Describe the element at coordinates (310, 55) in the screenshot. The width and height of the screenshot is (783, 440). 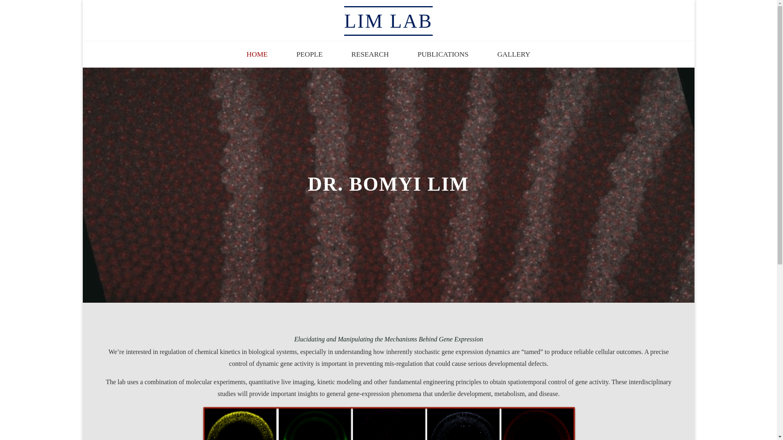
I see `PEOPLE` at that location.